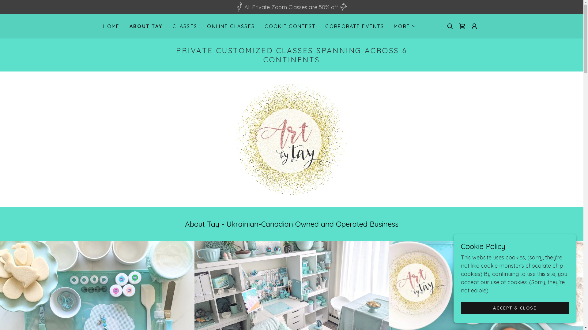 Image resolution: width=588 pixels, height=330 pixels. I want to click on MORE, so click(405, 26).